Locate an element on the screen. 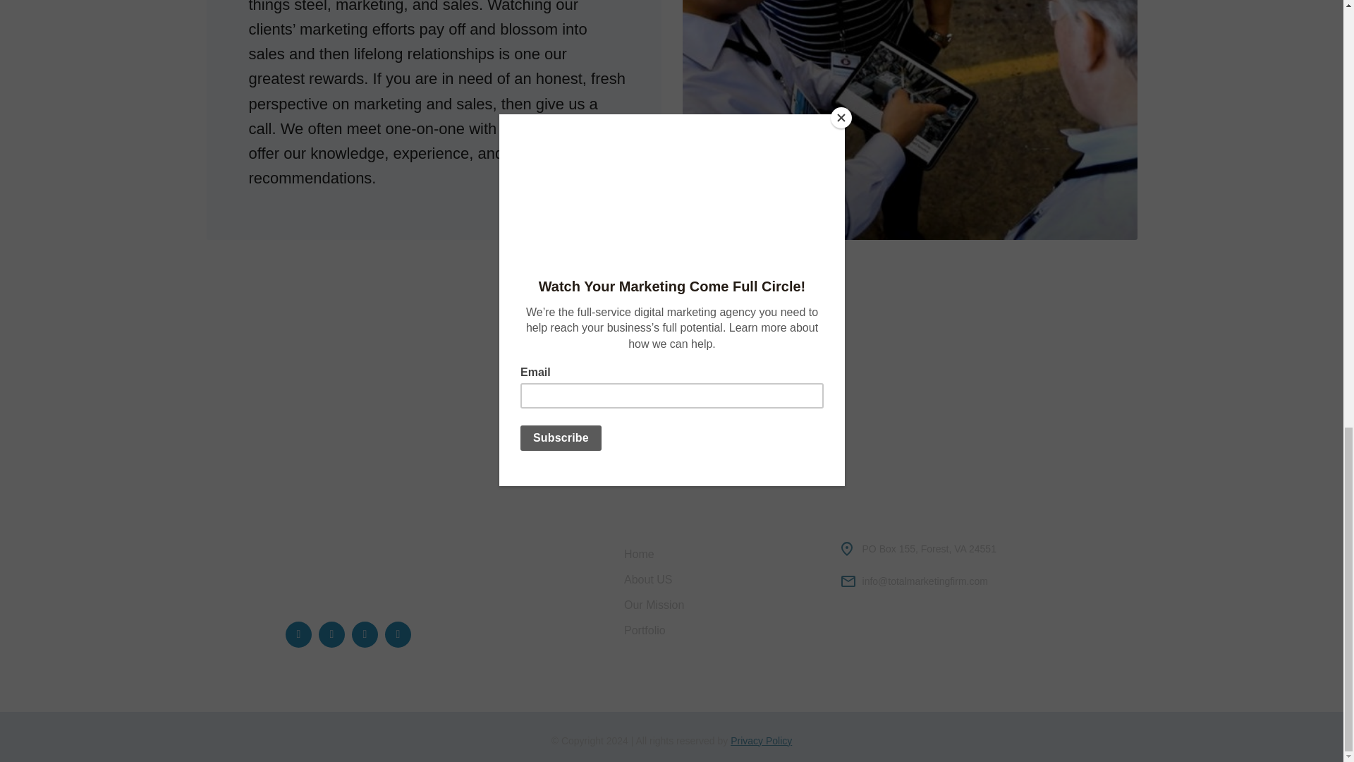  Our Mission is located at coordinates (722, 605).